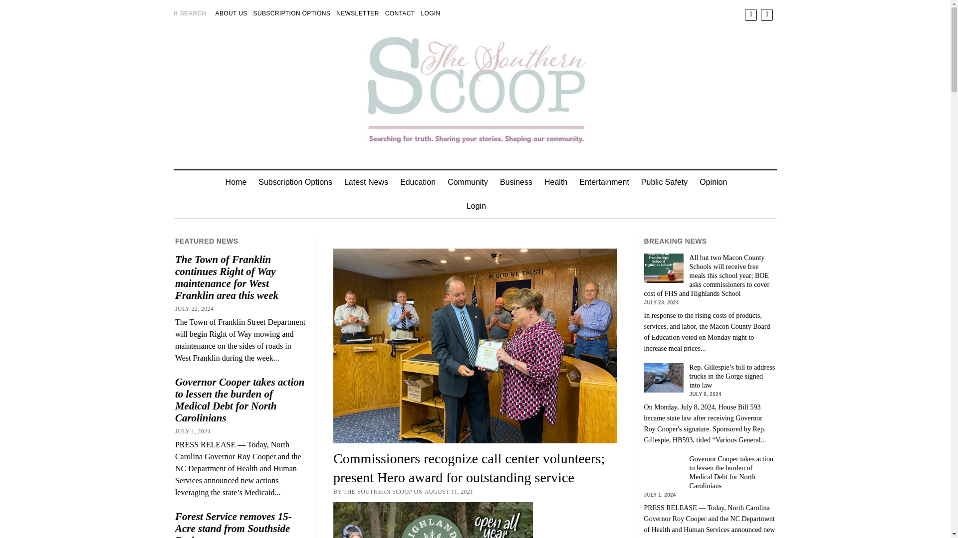  I want to click on Search, so click(623, 85).